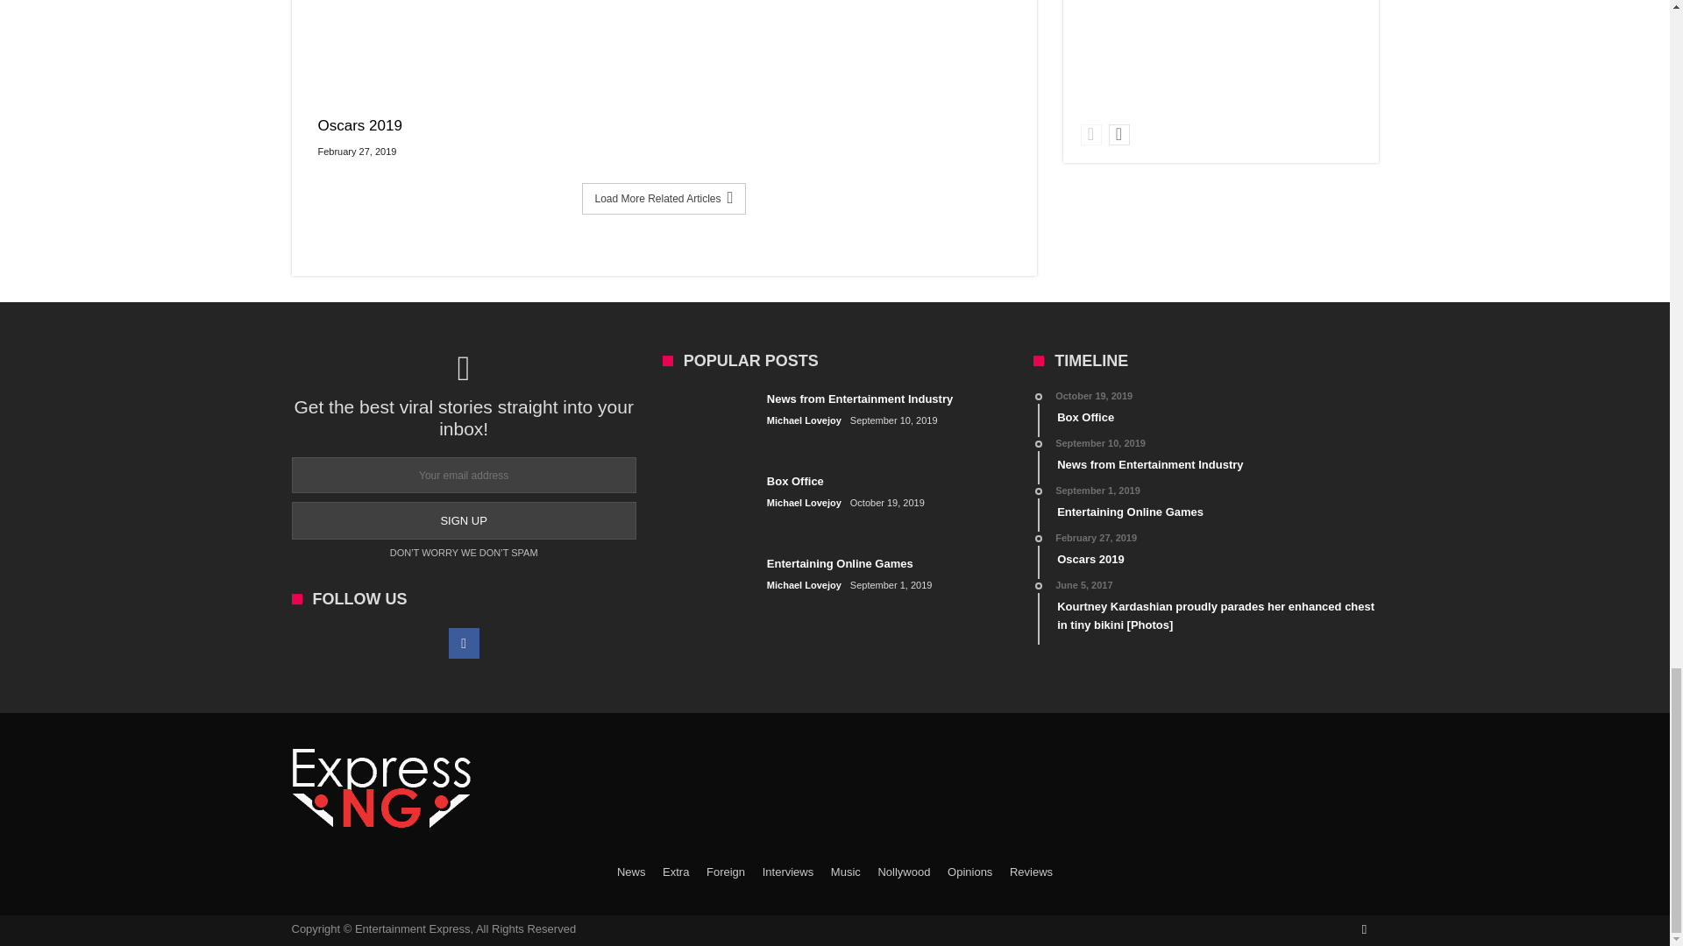 This screenshot has width=1683, height=946. What do you see at coordinates (805, 420) in the screenshot?
I see `Posts by Michael Lovejoy` at bounding box center [805, 420].